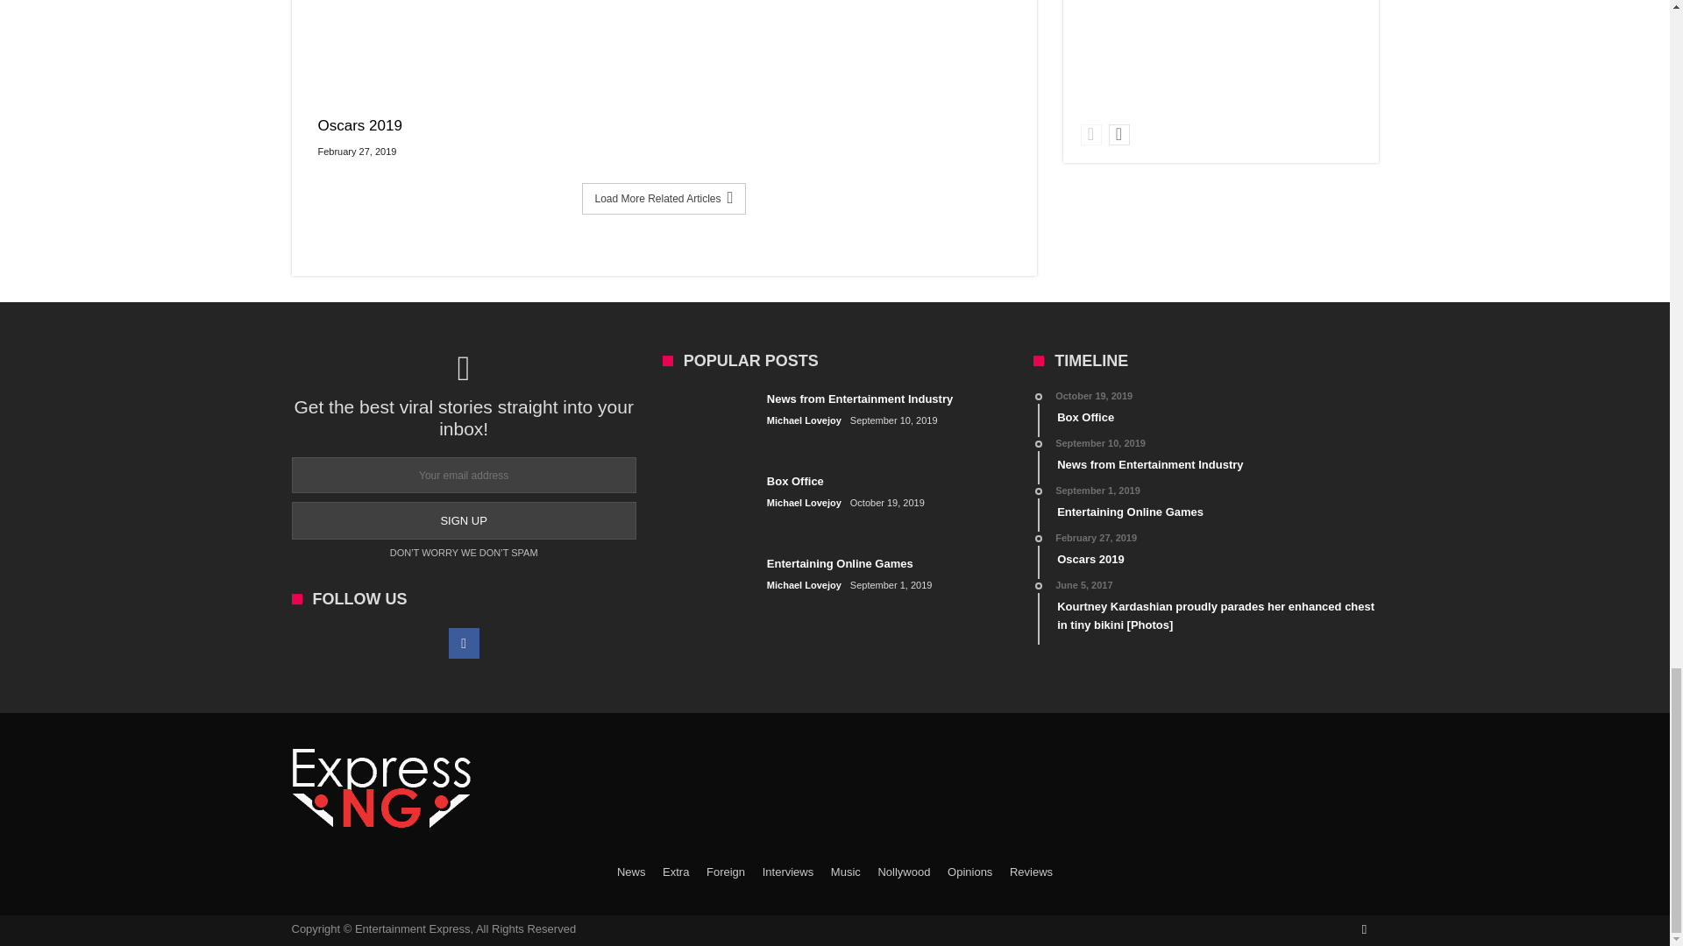 This screenshot has width=1683, height=946. What do you see at coordinates (805, 420) in the screenshot?
I see `Posts by Michael Lovejoy` at bounding box center [805, 420].